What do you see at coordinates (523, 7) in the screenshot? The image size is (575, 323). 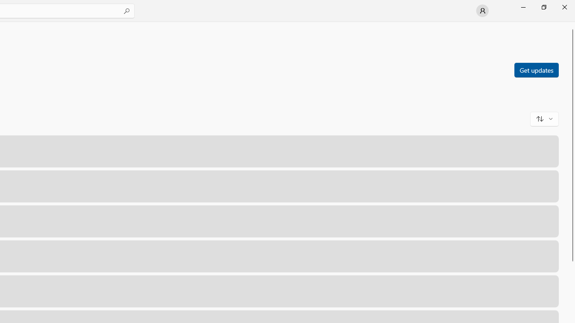 I see `Minimize Microsoft Store` at bounding box center [523, 7].